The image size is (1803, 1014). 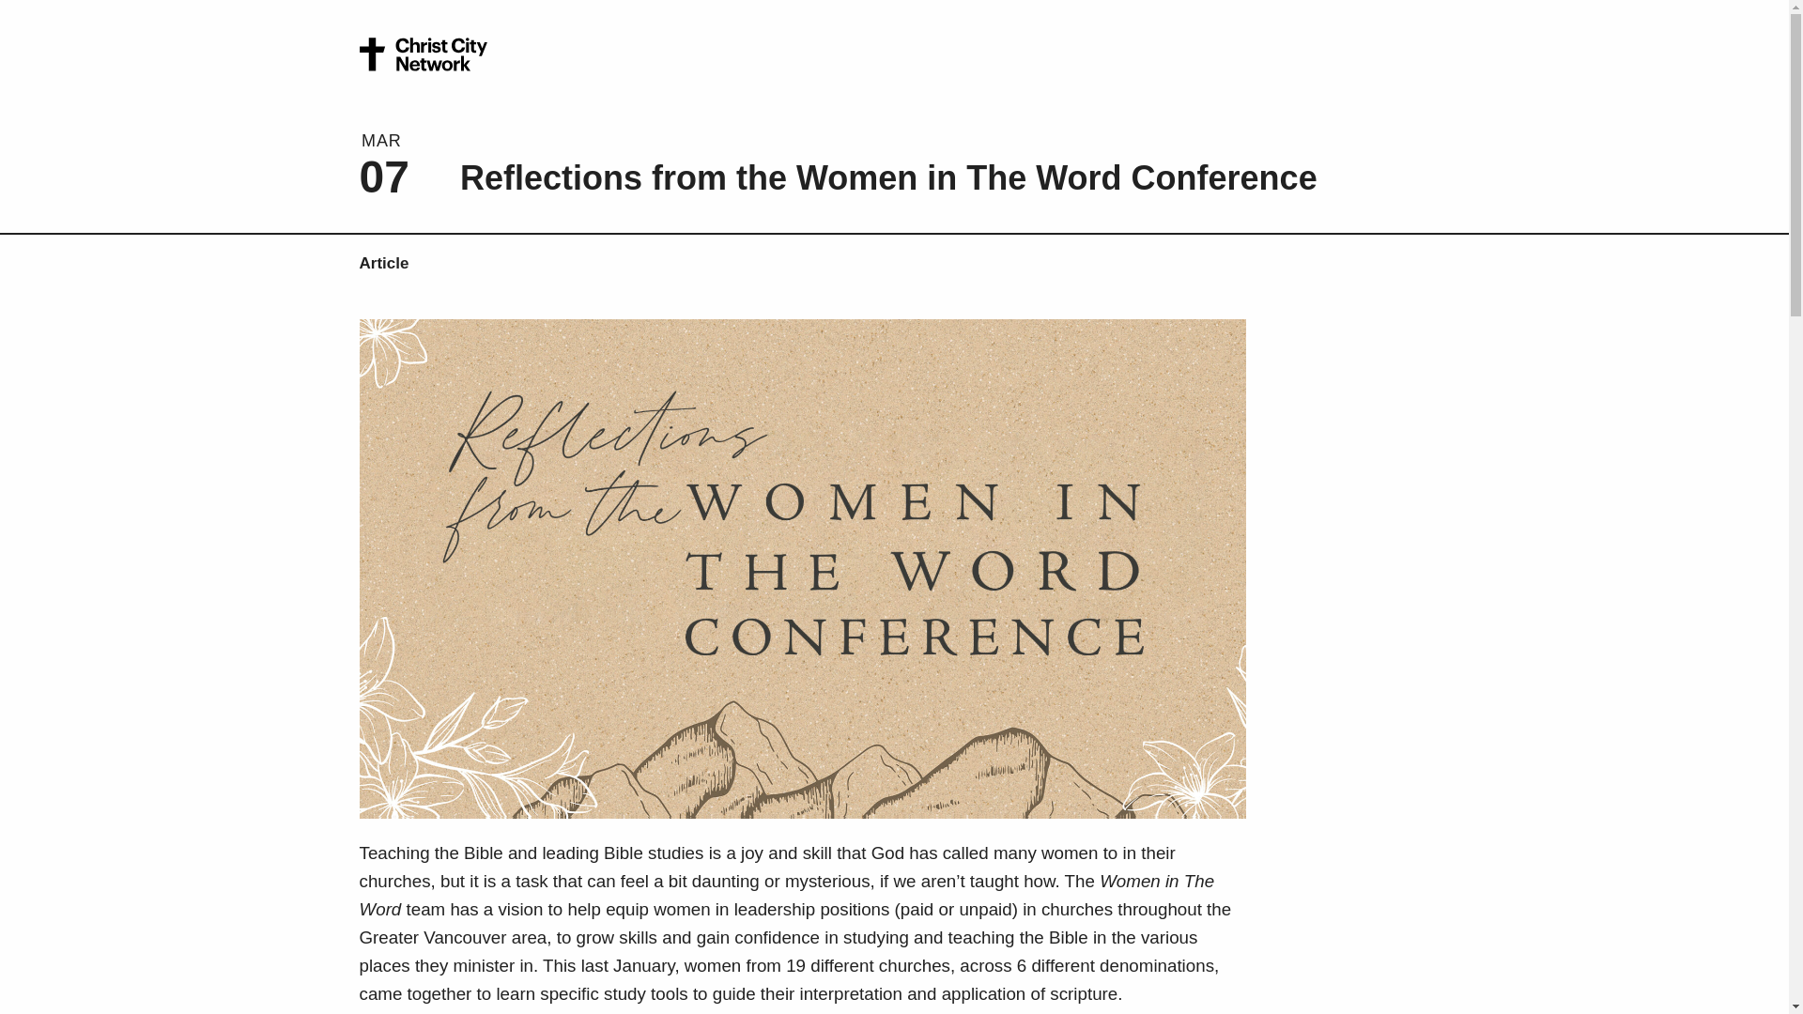 What do you see at coordinates (423, 55) in the screenshot?
I see `A network of neighbourhood churches` at bounding box center [423, 55].